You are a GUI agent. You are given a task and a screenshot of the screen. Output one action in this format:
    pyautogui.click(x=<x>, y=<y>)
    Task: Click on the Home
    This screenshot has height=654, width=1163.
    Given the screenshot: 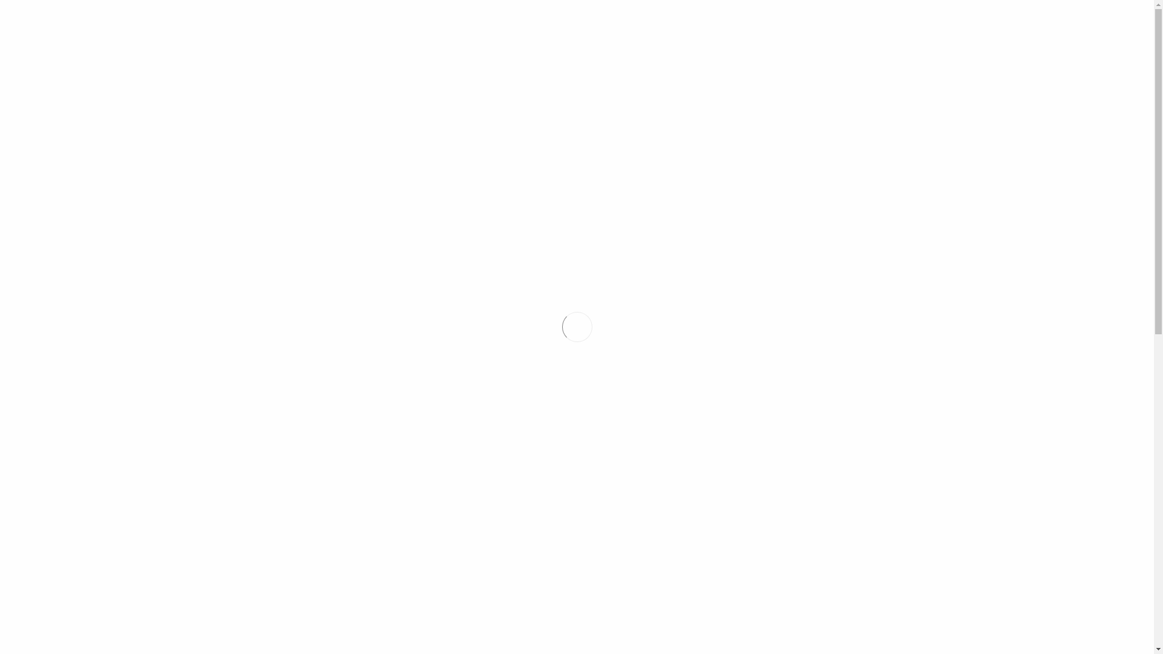 What is the action you would take?
    pyautogui.click(x=243, y=320)
    